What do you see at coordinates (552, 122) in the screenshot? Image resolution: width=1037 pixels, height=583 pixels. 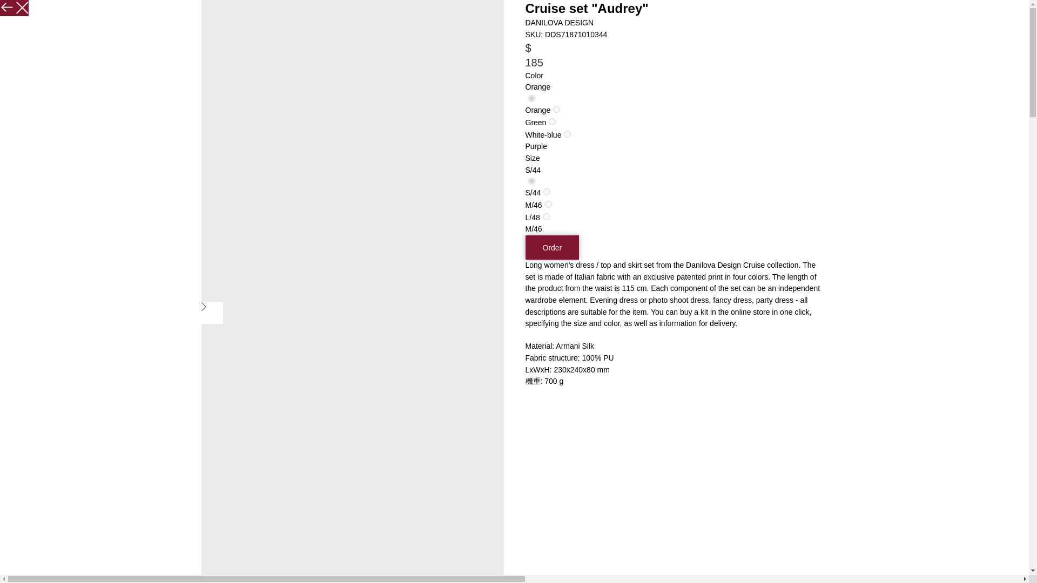 I see `White-blue` at bounding box center [552, 122].